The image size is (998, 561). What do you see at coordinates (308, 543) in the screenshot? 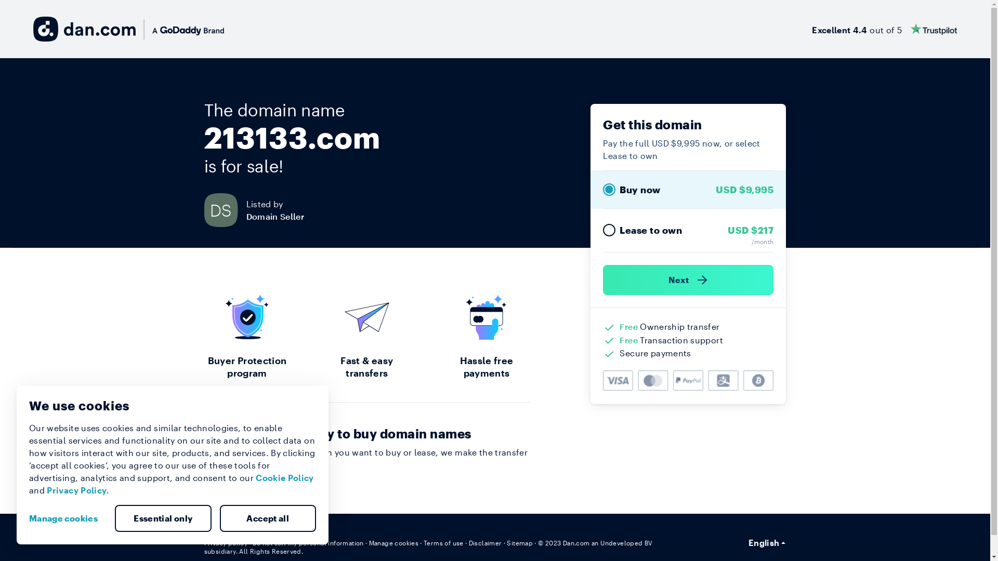
I see `Do not sell my personal information` at bounding box center [308, 543].